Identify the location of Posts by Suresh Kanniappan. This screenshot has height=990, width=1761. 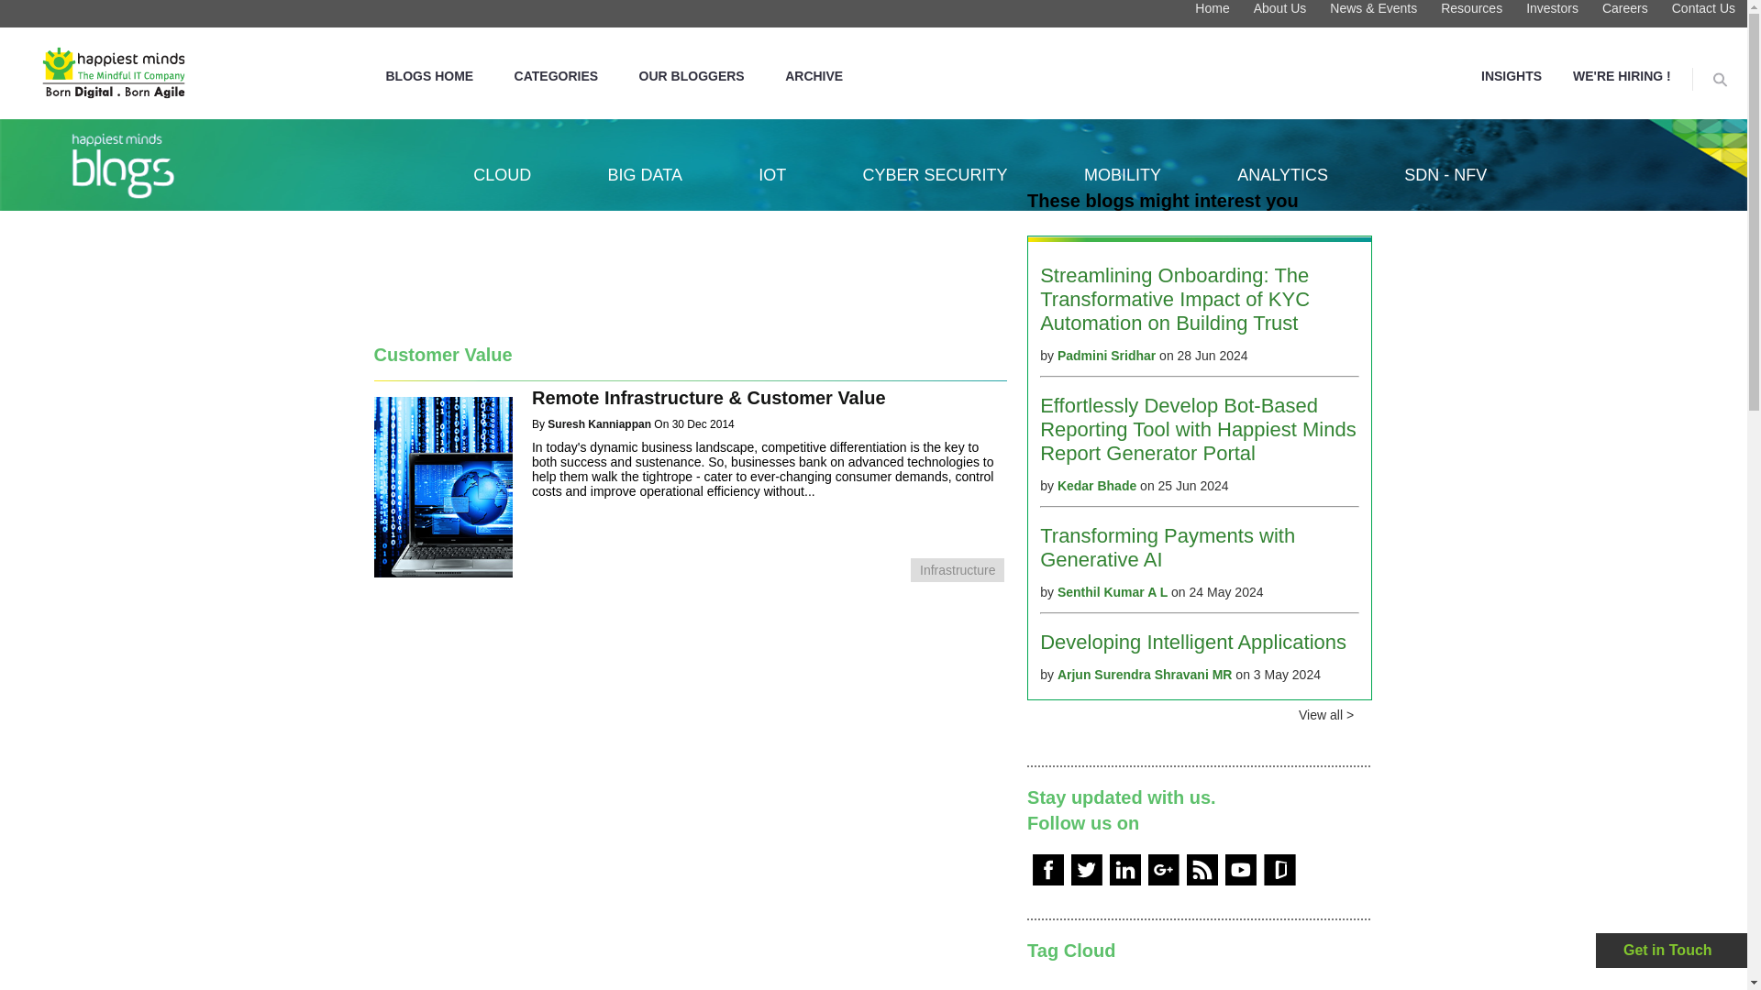
(600, 423).